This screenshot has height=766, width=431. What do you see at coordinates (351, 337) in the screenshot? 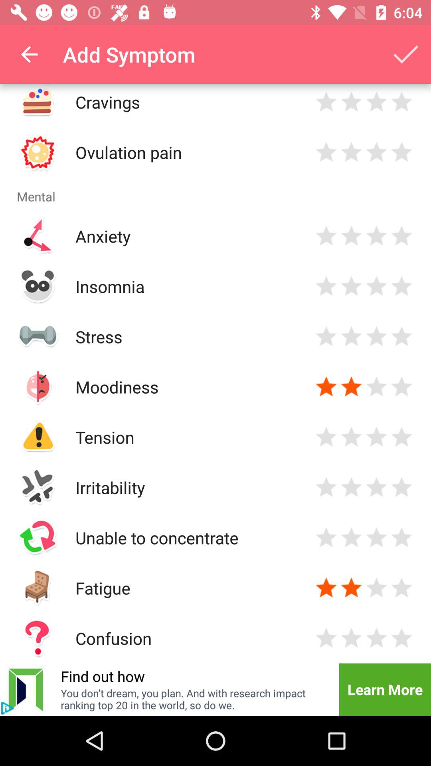
I see `star rating` at bounding box center [351, 337].